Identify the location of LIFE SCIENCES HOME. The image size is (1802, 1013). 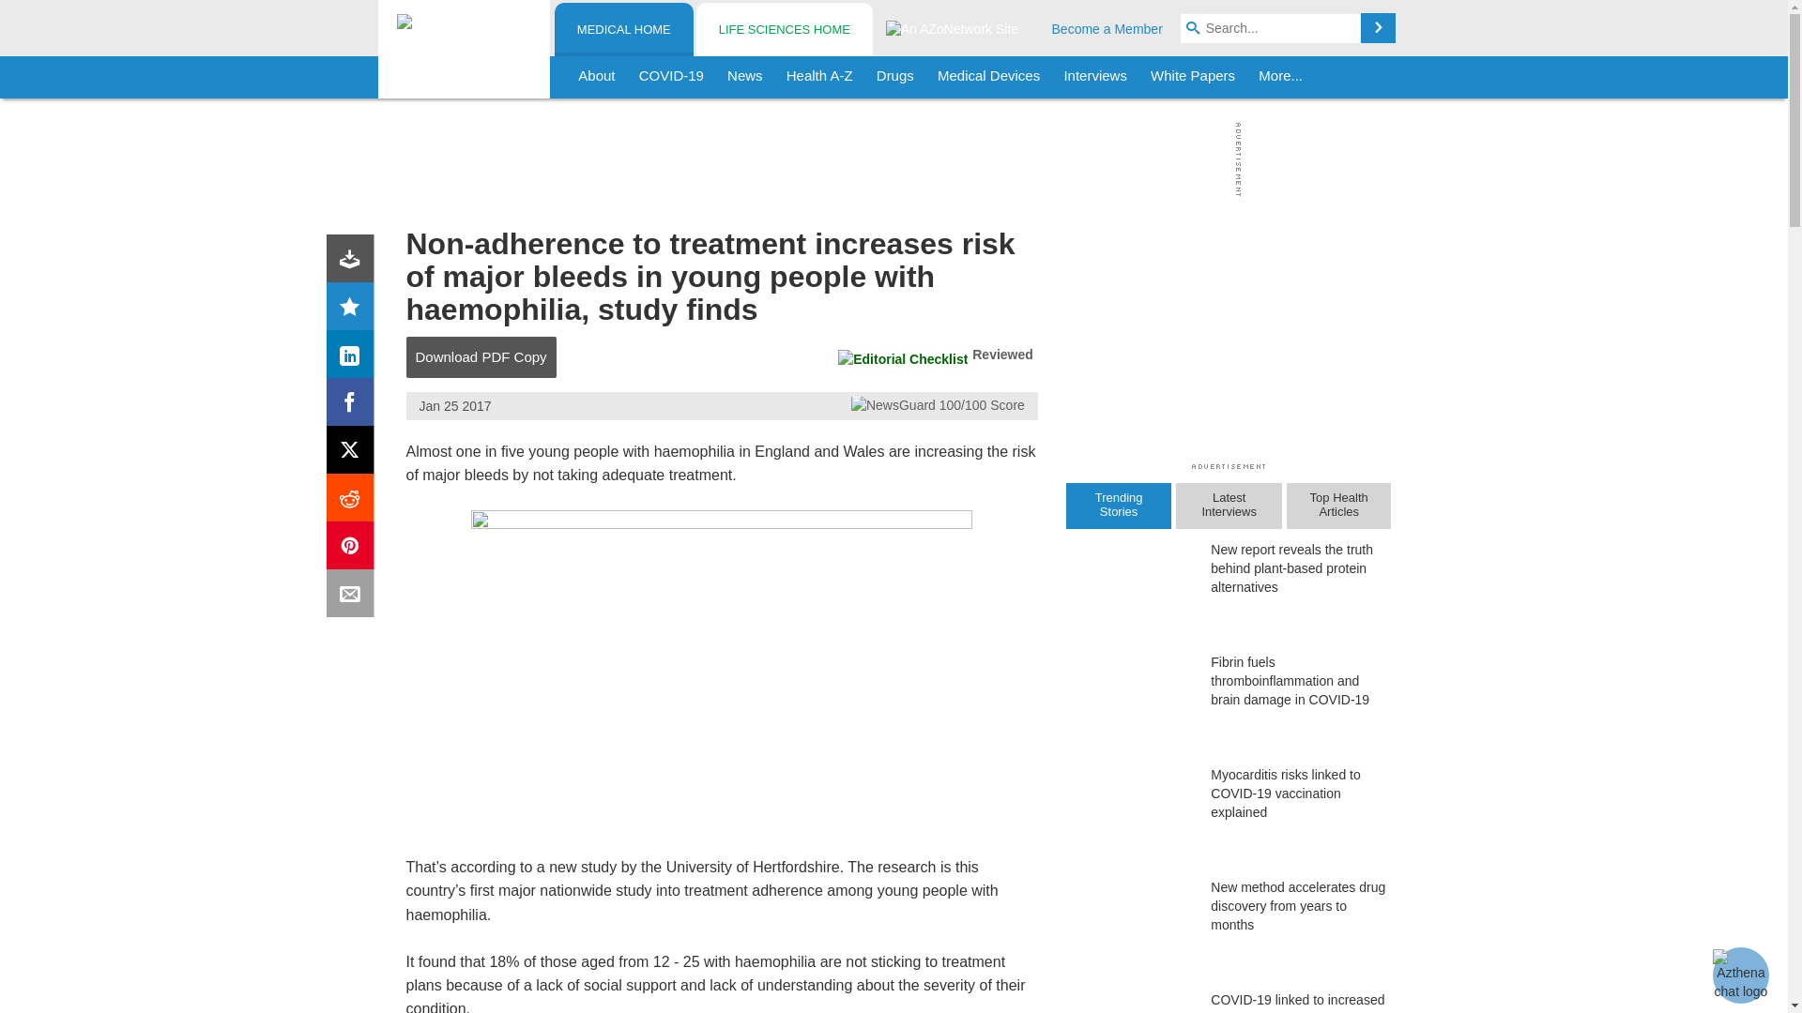
(784, 30).